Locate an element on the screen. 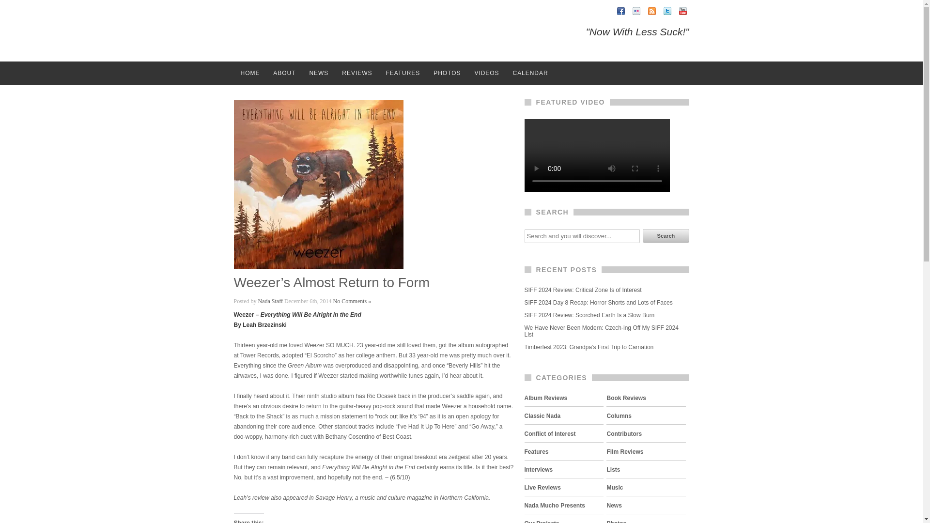 The width and height of the screenshot is (930, 523). CALENDAR is located at coordinates (530, 74).